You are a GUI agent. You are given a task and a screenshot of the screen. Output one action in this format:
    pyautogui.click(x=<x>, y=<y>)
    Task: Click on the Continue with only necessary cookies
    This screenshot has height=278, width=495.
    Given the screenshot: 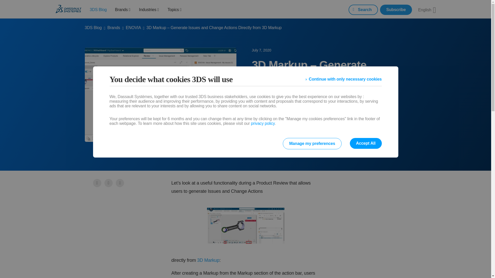 What is the action you would take?
    pyautogui.click(x=343, y=79)
    